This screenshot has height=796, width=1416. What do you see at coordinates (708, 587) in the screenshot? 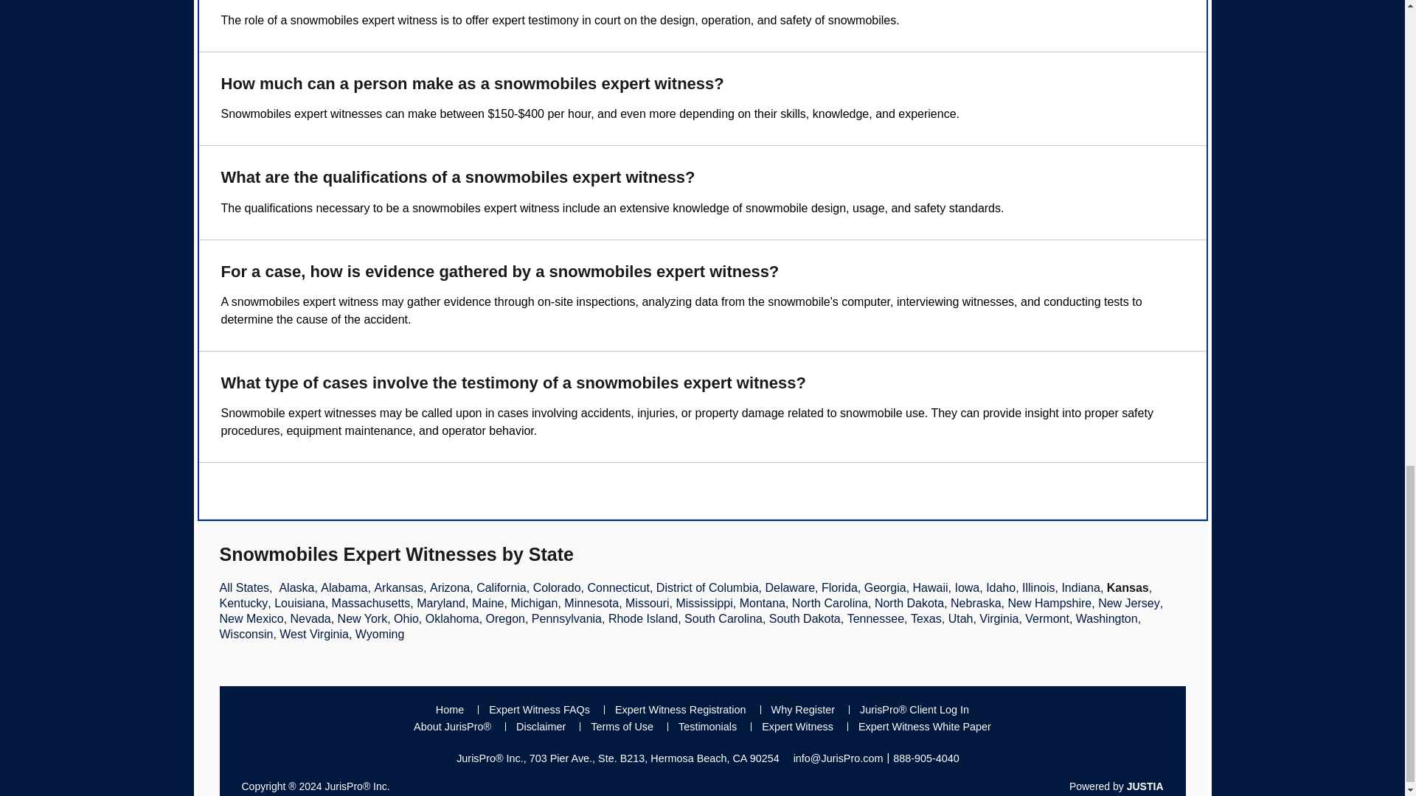
I see `District of Columbia` at bounding box center [708, 587].